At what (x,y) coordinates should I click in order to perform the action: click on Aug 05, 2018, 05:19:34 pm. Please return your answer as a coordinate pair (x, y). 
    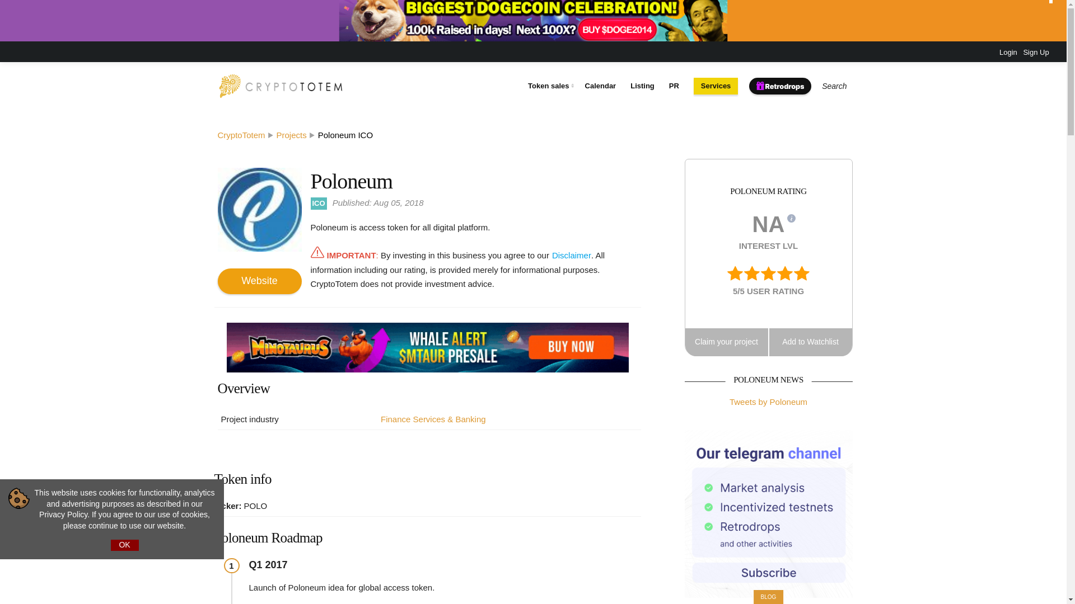
    Looking at the image, I should click on (377, 202).